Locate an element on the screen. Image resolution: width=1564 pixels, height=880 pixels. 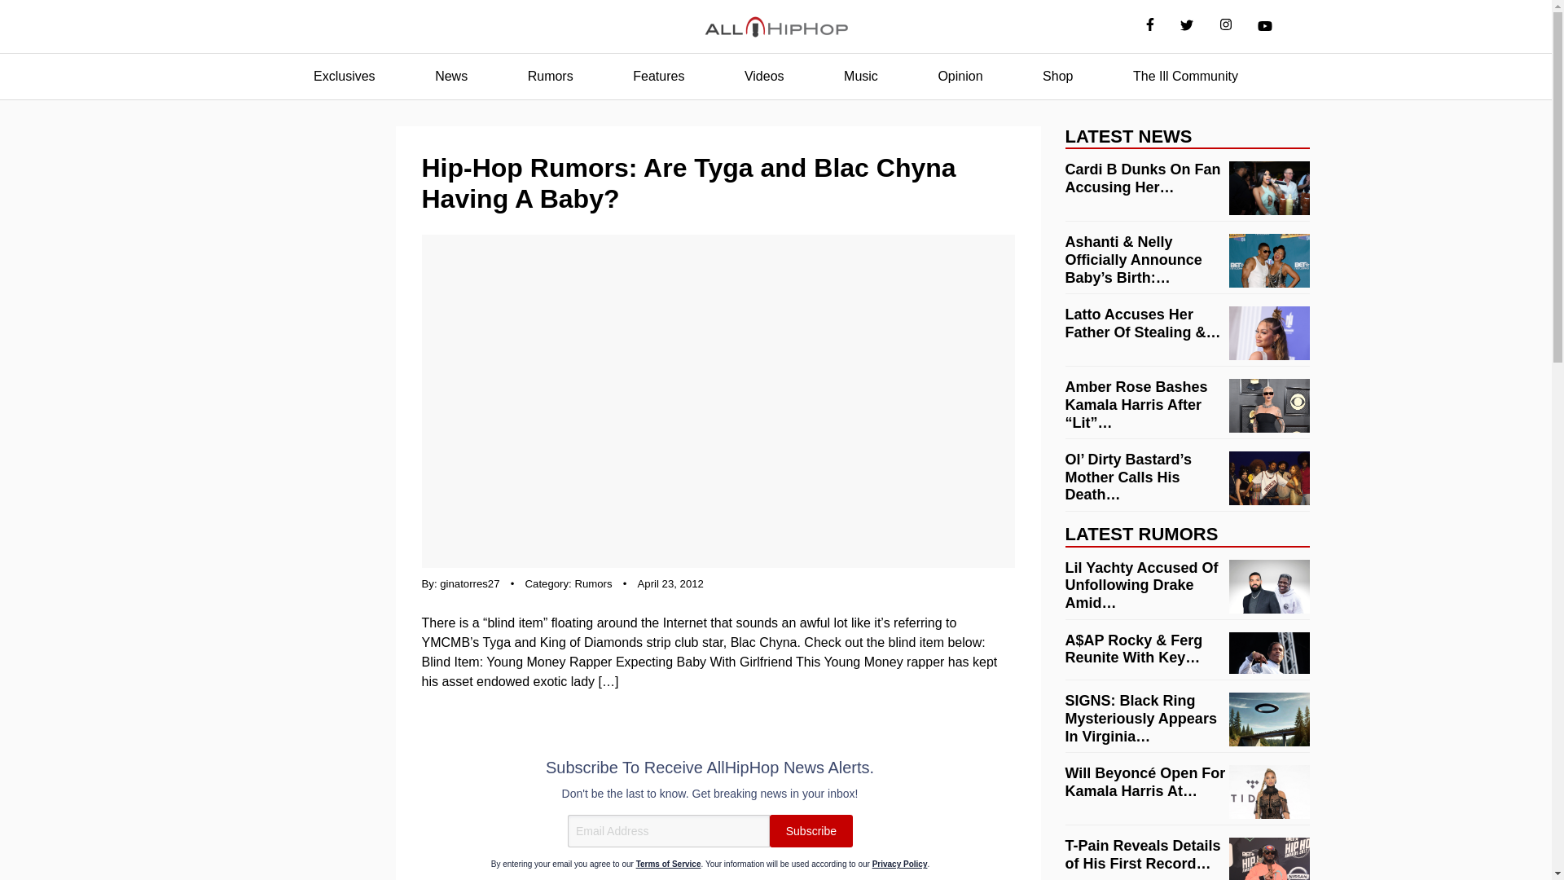
Rumors is located at coordinates (592, 583).